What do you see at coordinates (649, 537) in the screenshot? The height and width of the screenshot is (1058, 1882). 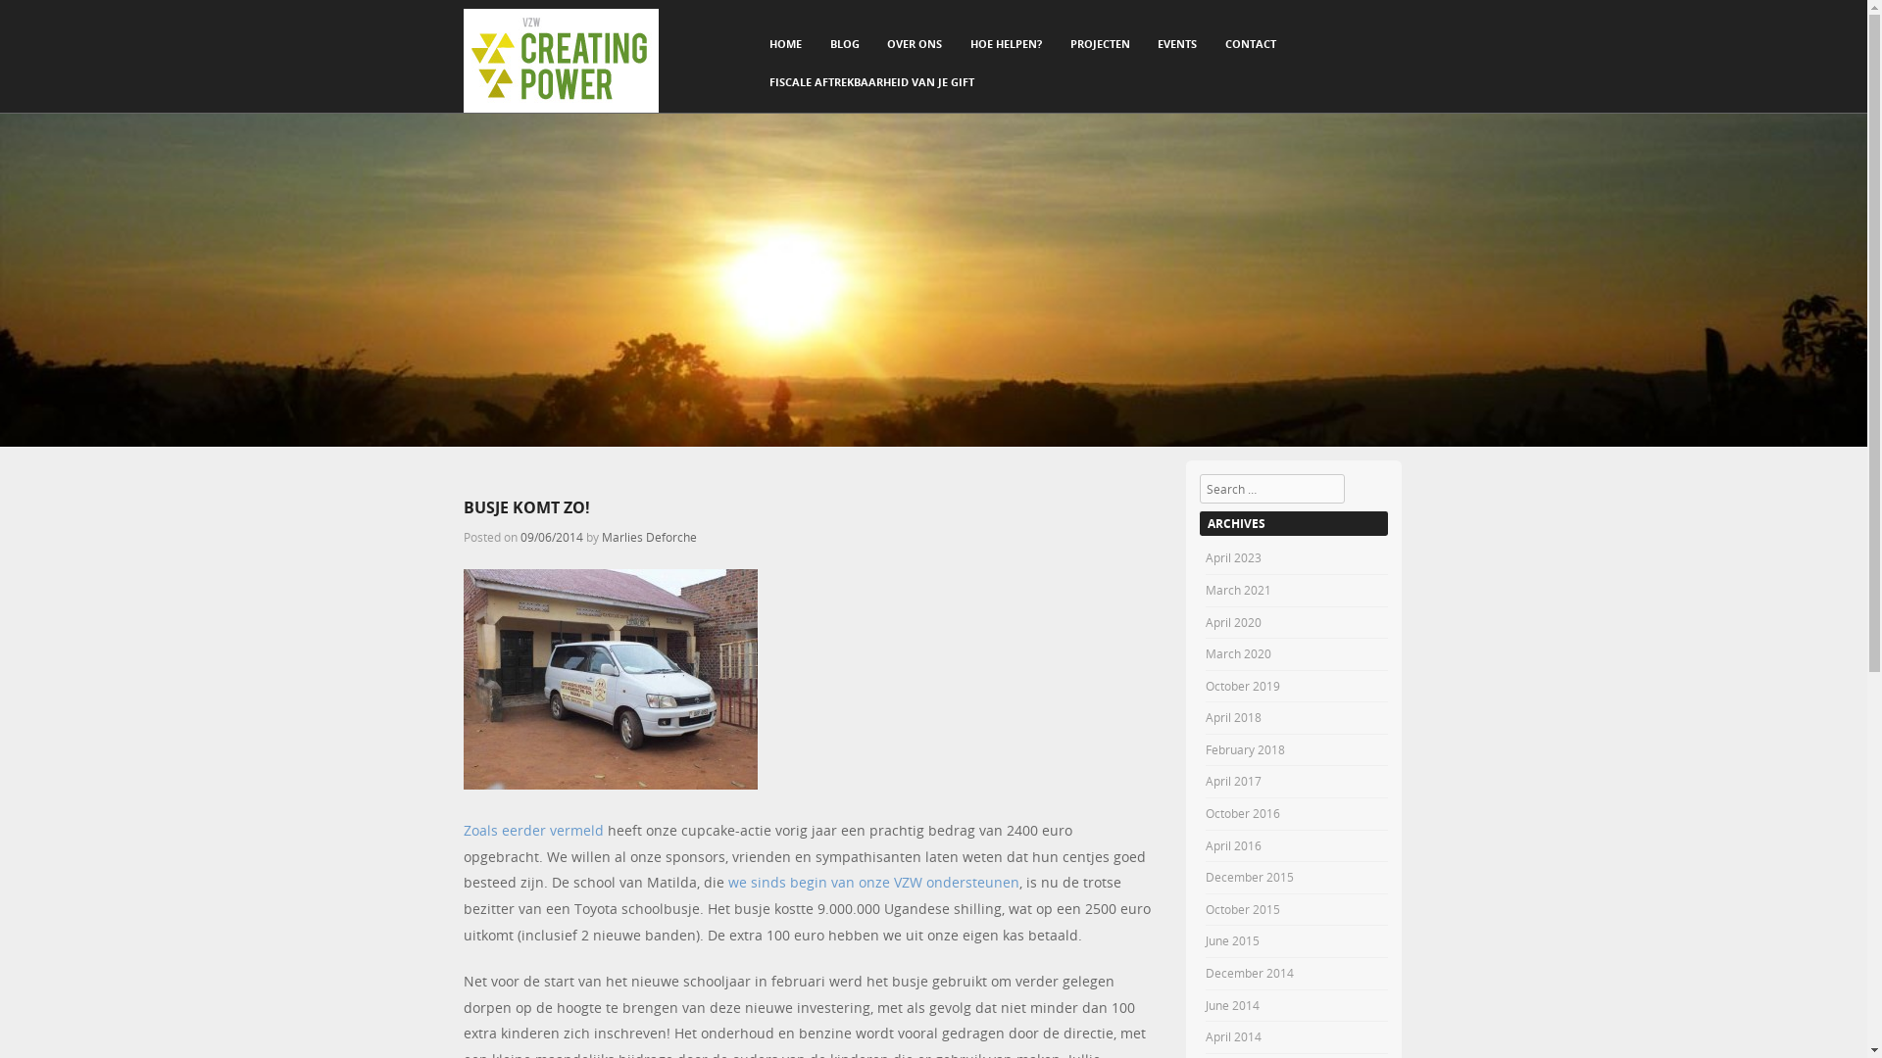 I see `Marlies Deforche` at bounding box center [649, 537].